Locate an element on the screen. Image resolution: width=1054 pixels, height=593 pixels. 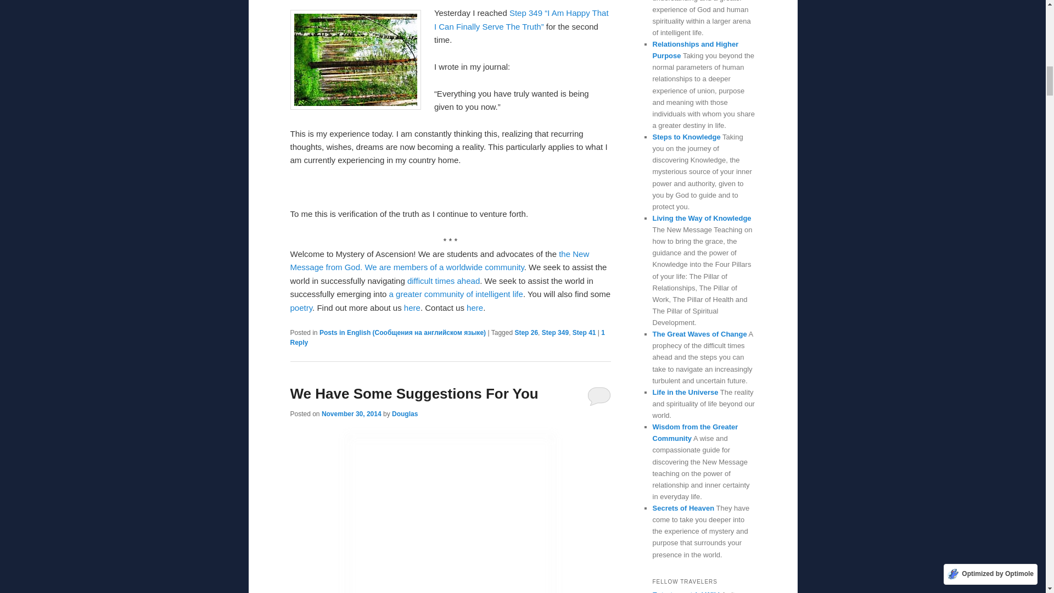
11:14 PM is located at coordinates (351, 414).